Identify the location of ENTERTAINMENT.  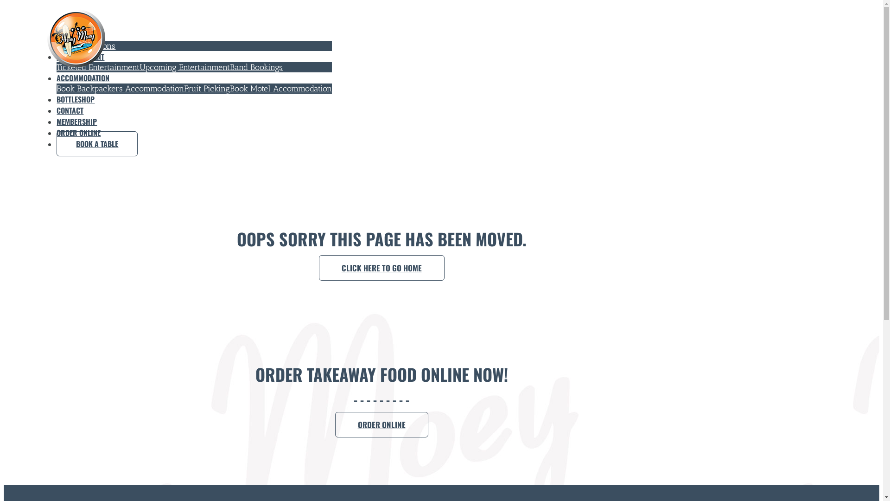
(81, 57).